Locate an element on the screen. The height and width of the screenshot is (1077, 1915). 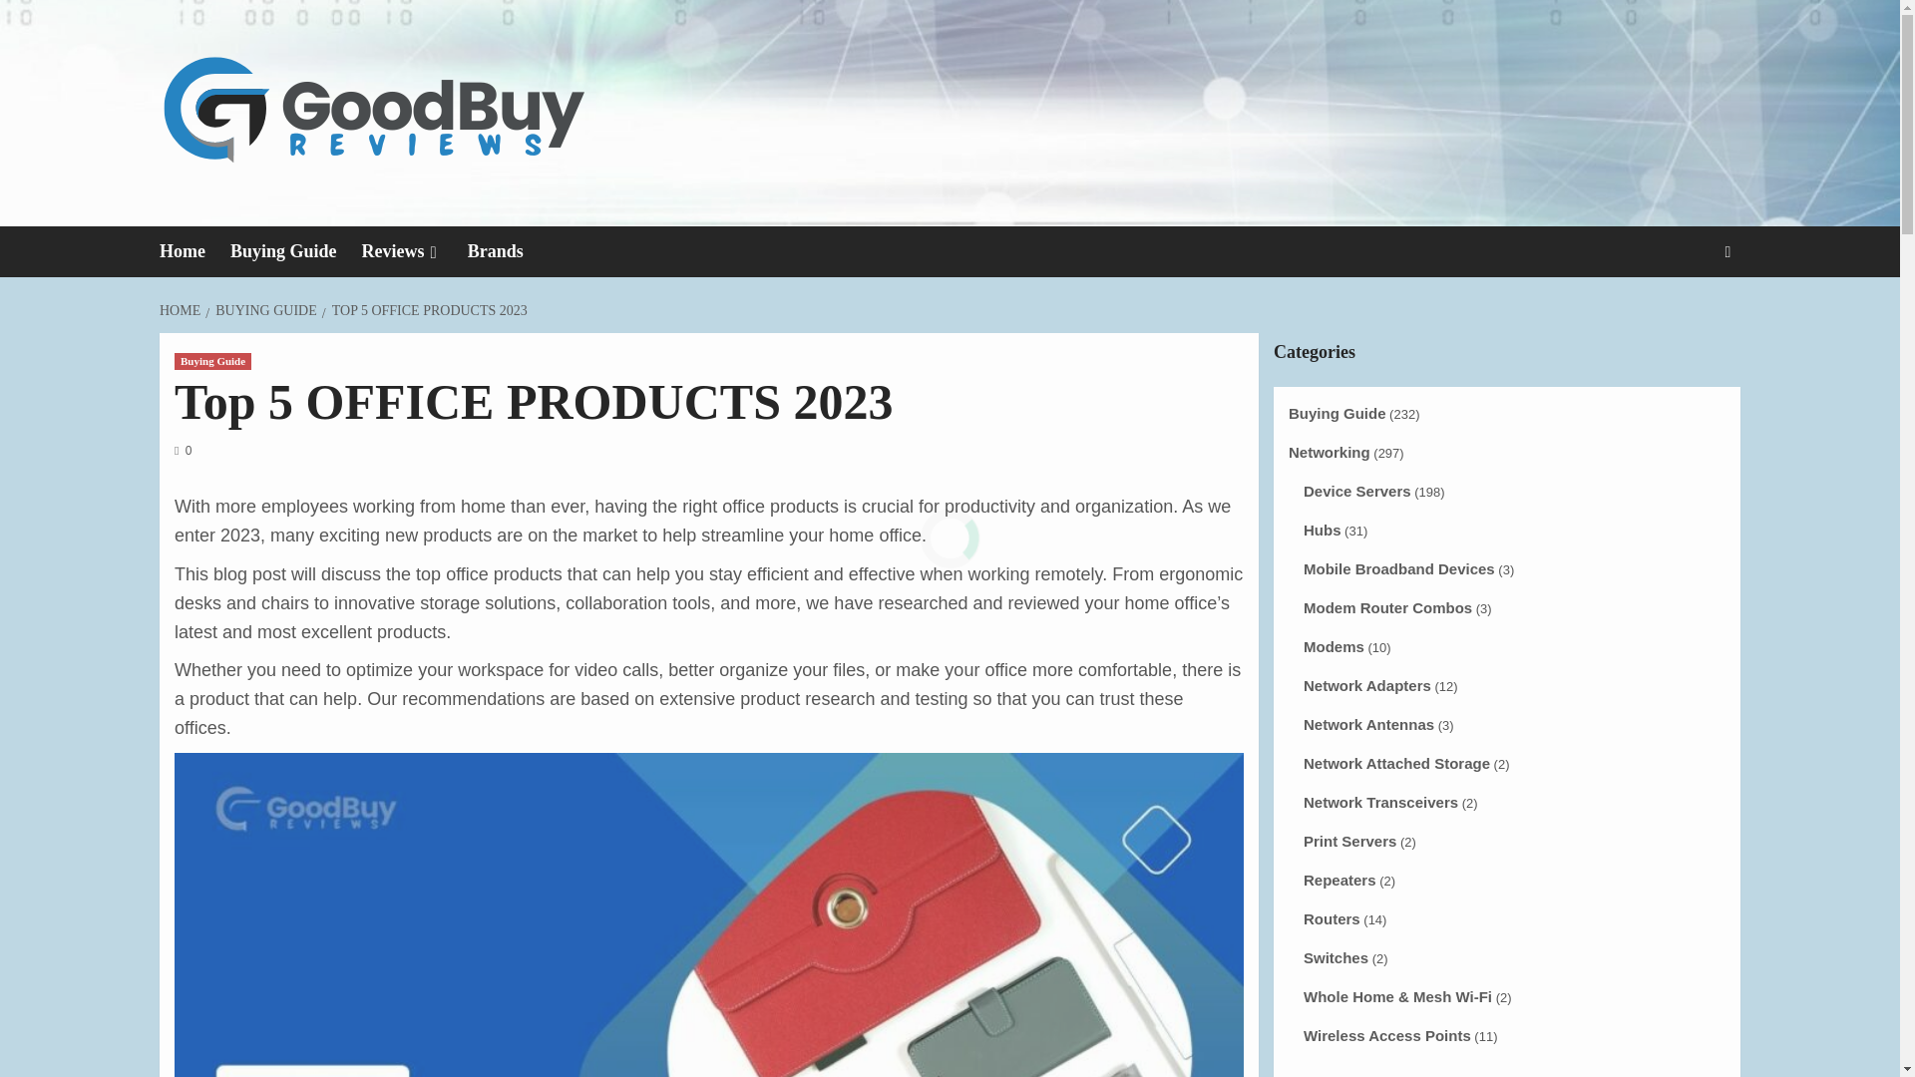
0 is located at coordinates (183, 451).